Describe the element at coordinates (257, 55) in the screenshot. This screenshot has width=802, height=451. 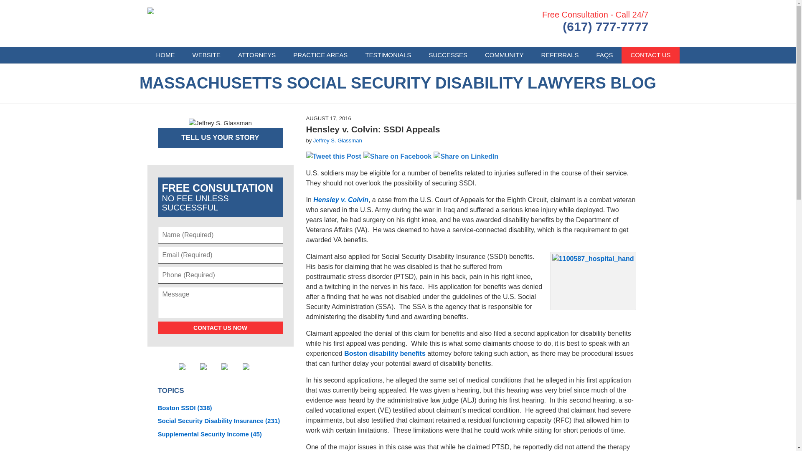
I see `ATTORNEYS` at that location.